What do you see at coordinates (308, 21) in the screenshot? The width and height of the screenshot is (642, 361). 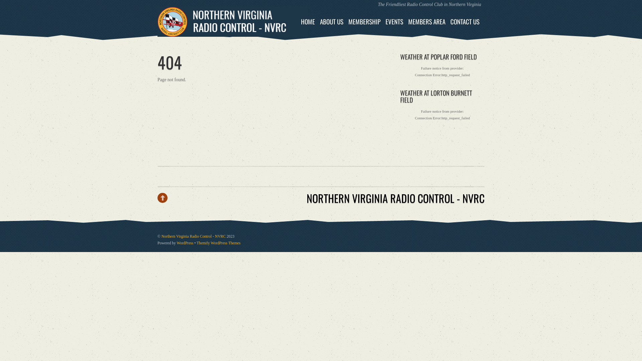 I see `HOME` at bounding box center [308, 21].